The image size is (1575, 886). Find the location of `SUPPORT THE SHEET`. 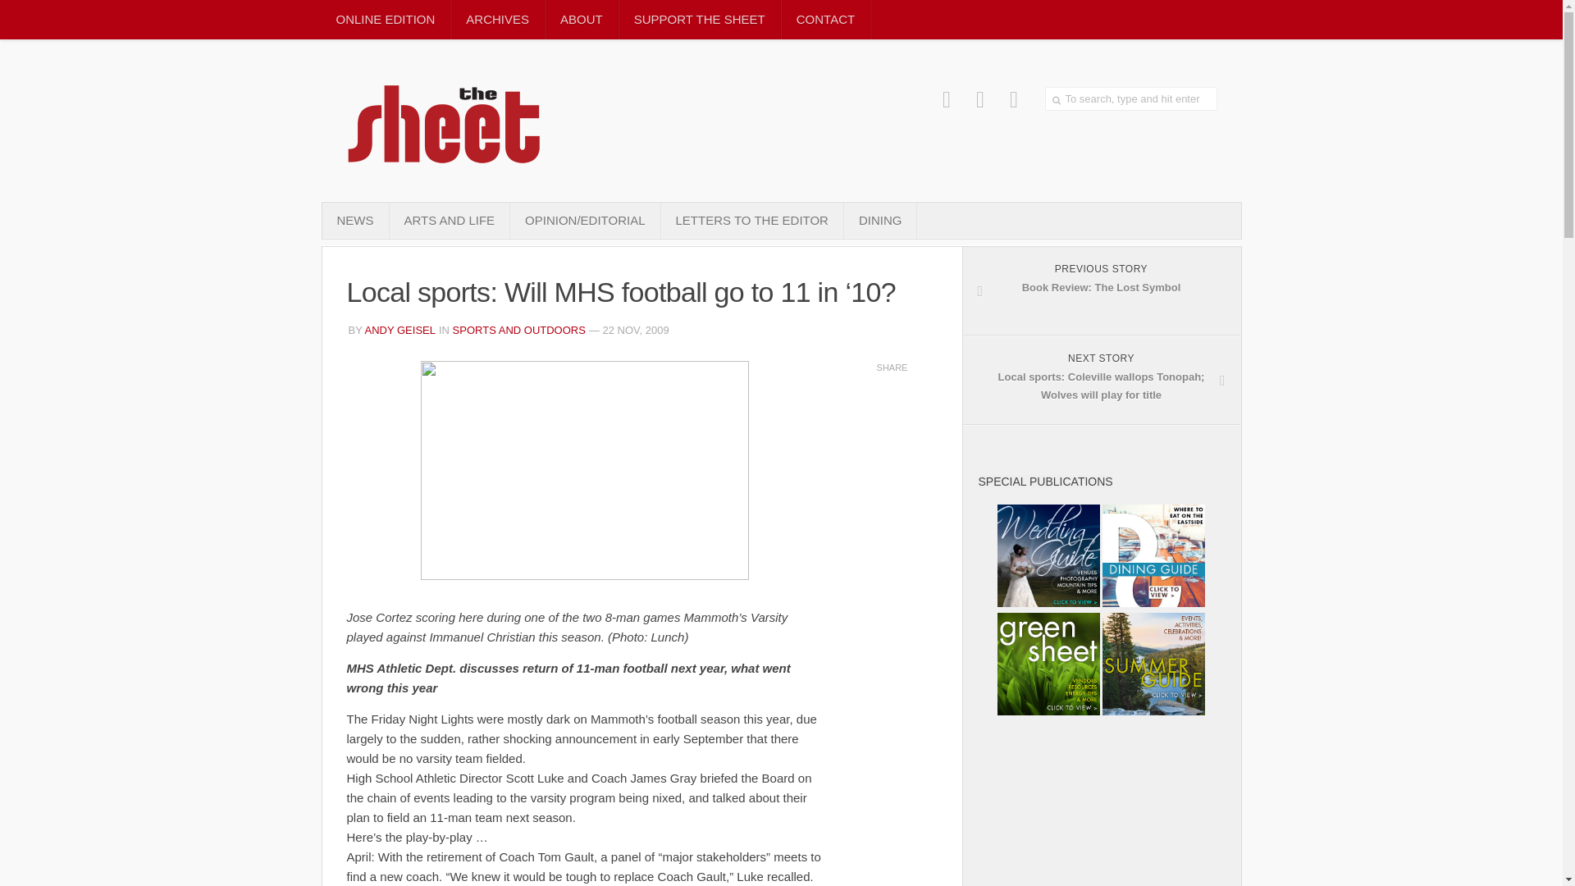

SUPPORT THE SHEET is located at coordinates (1101, 291).